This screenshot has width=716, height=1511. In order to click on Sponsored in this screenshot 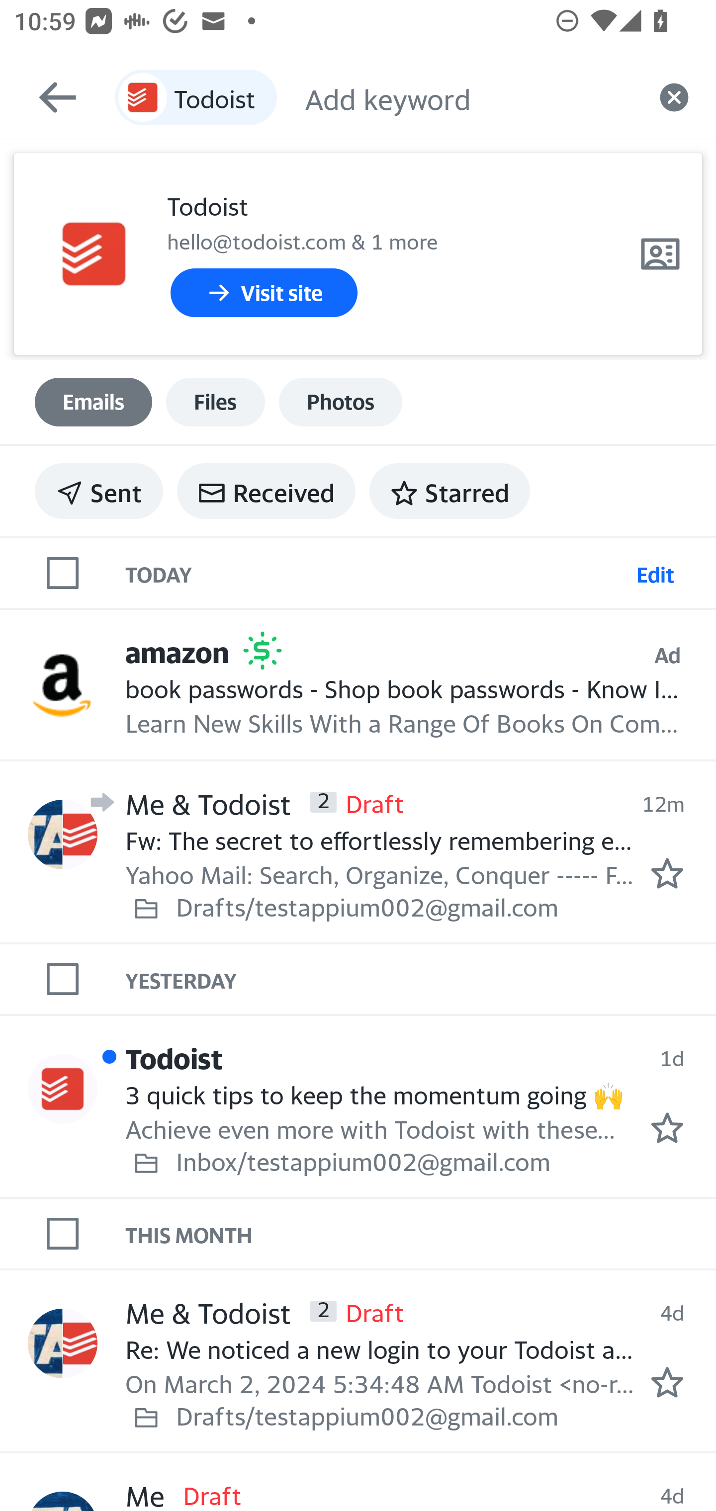, I will do `click(263, 650)`.